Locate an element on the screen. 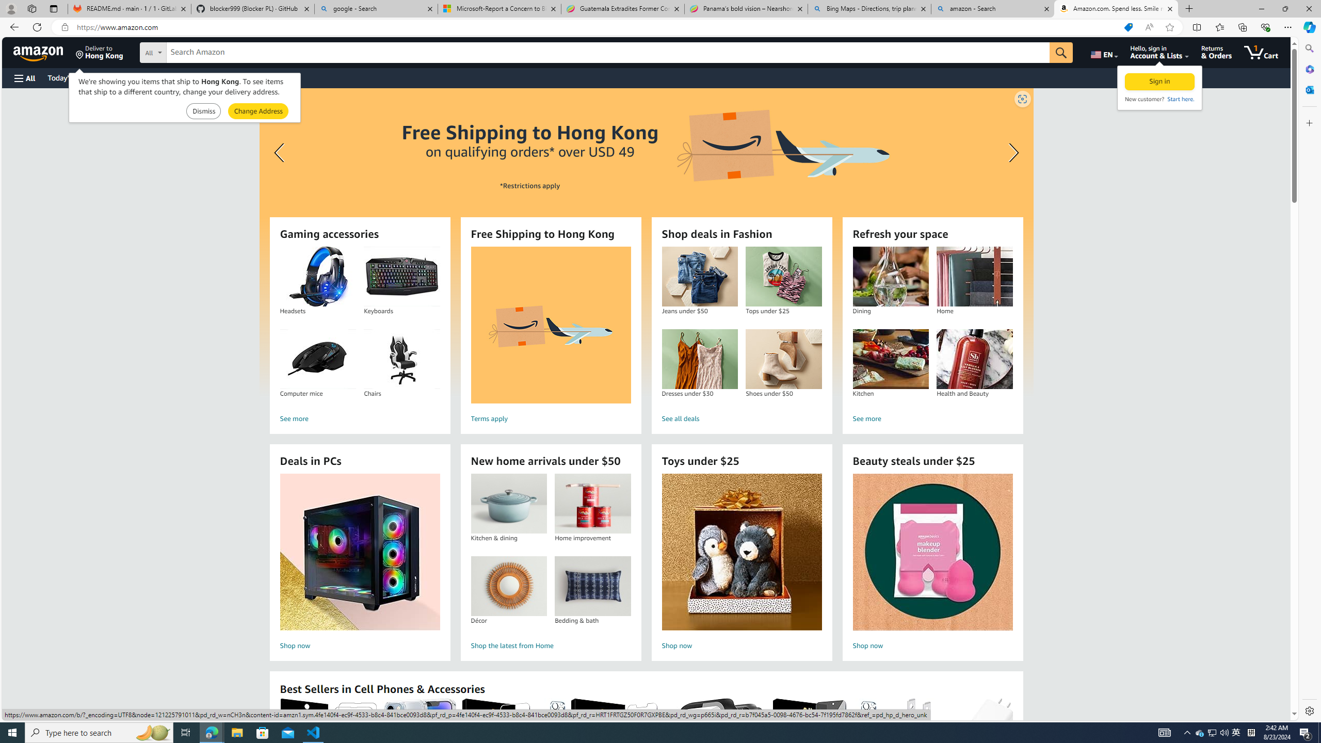 The width and height of the screenshot is (1321, 743). amazon - Search is located at coordinates (993, 9).